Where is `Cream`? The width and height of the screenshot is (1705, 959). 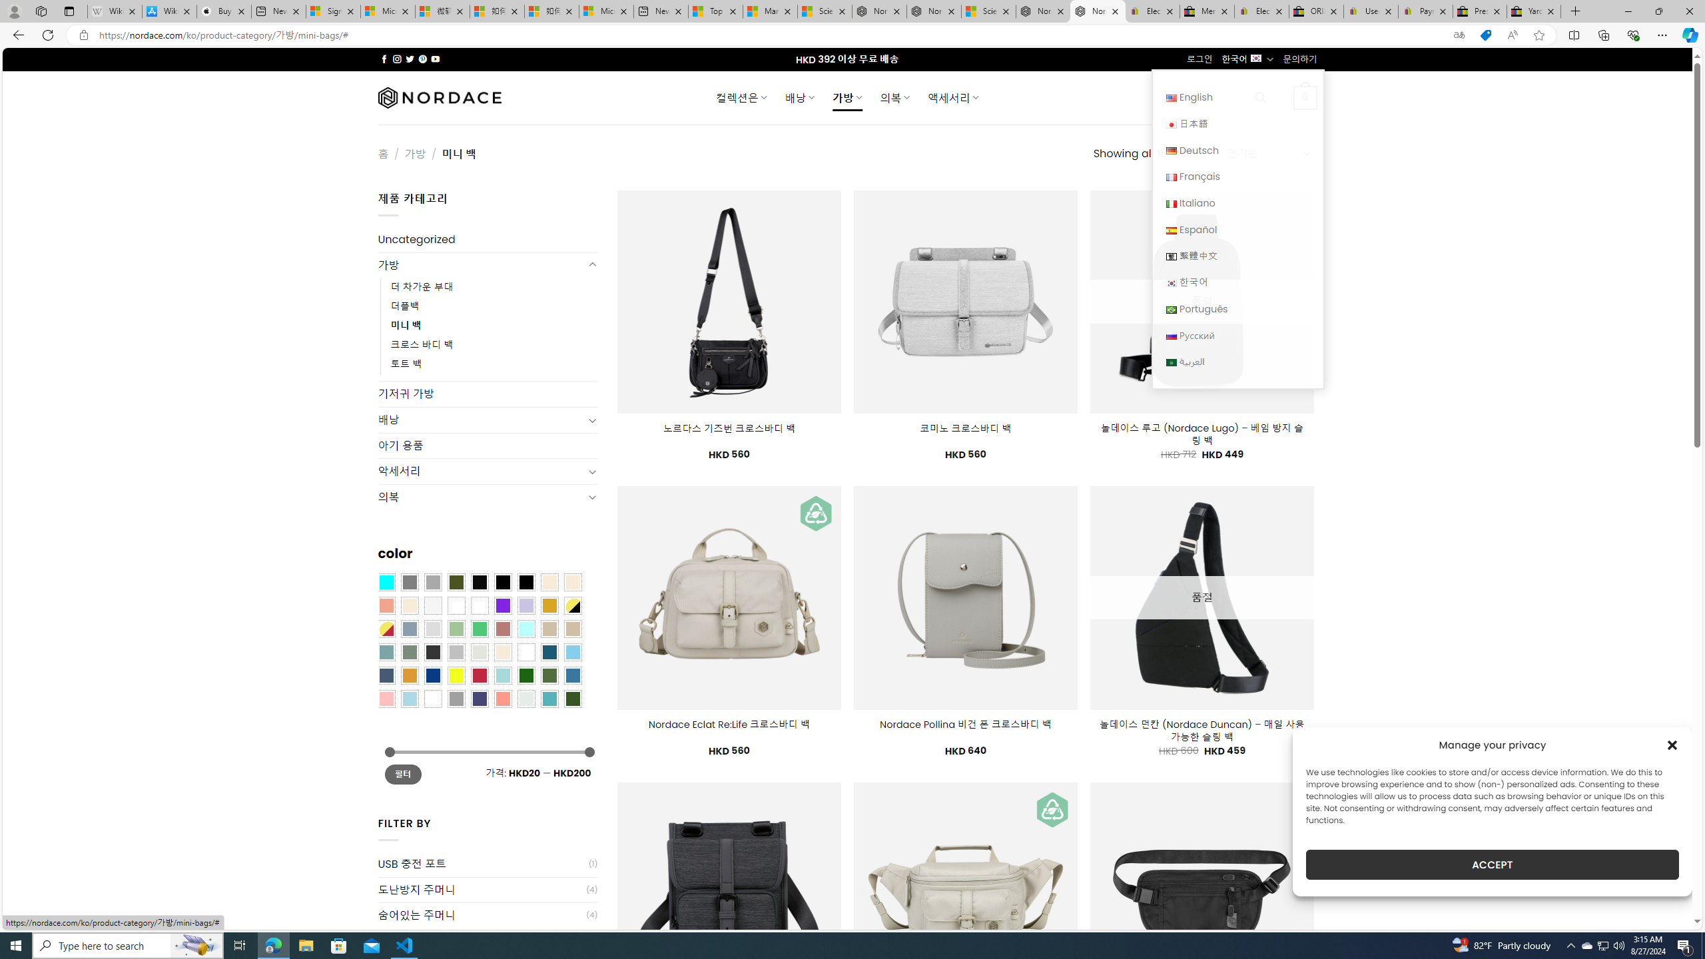
Cream is located at coordinates (409, 606).